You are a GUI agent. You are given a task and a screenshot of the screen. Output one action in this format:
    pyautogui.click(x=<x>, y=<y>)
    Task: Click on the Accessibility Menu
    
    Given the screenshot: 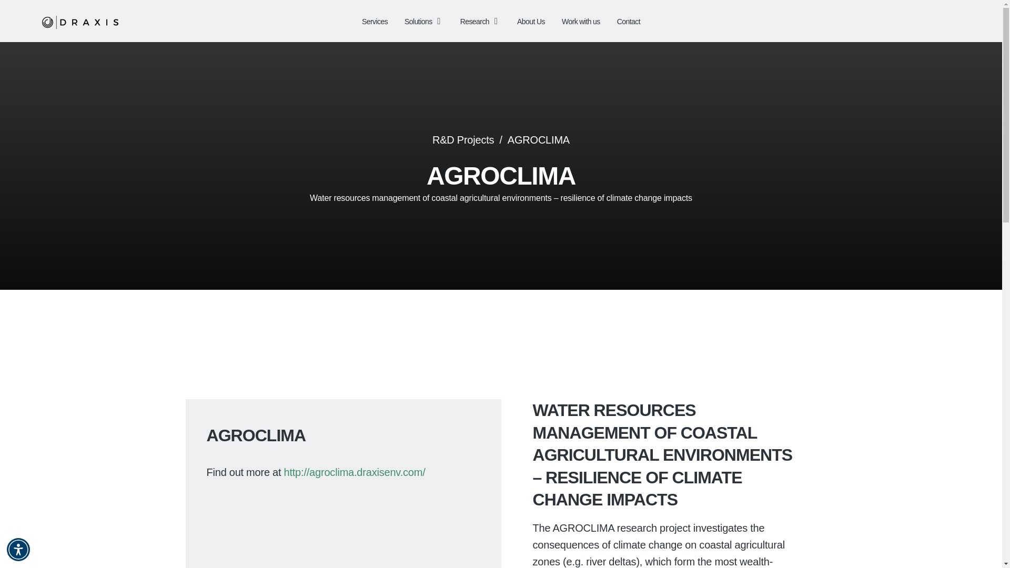 What is the action you would take?
    pyautogui.click(x=18, y=549)
    